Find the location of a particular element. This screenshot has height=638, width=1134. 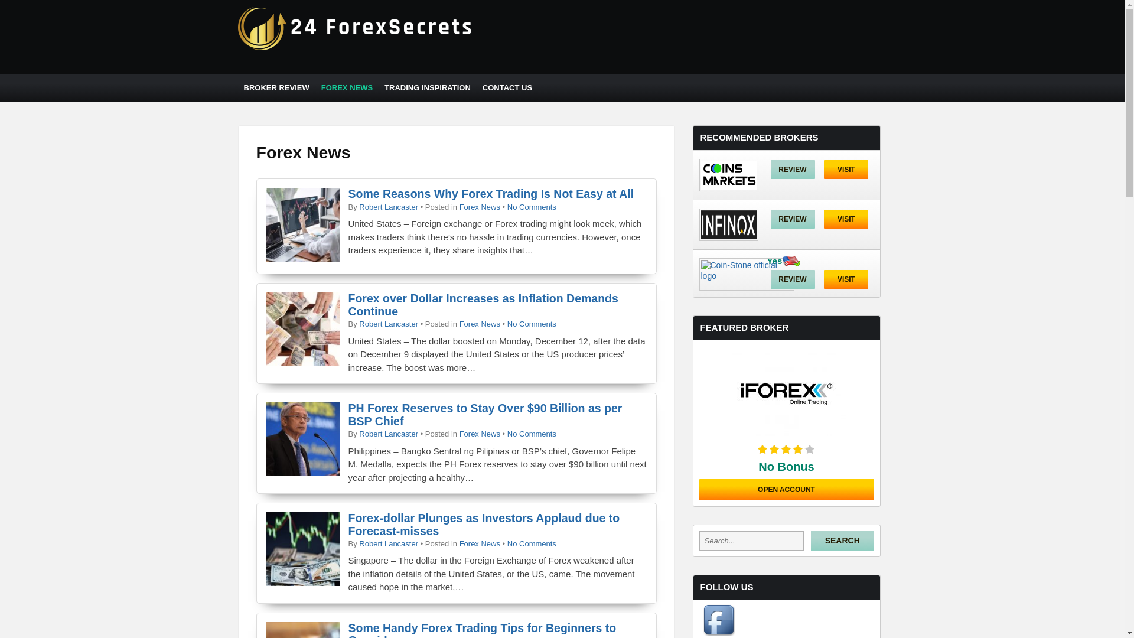

Forex News is located at coordinates (480, 324).